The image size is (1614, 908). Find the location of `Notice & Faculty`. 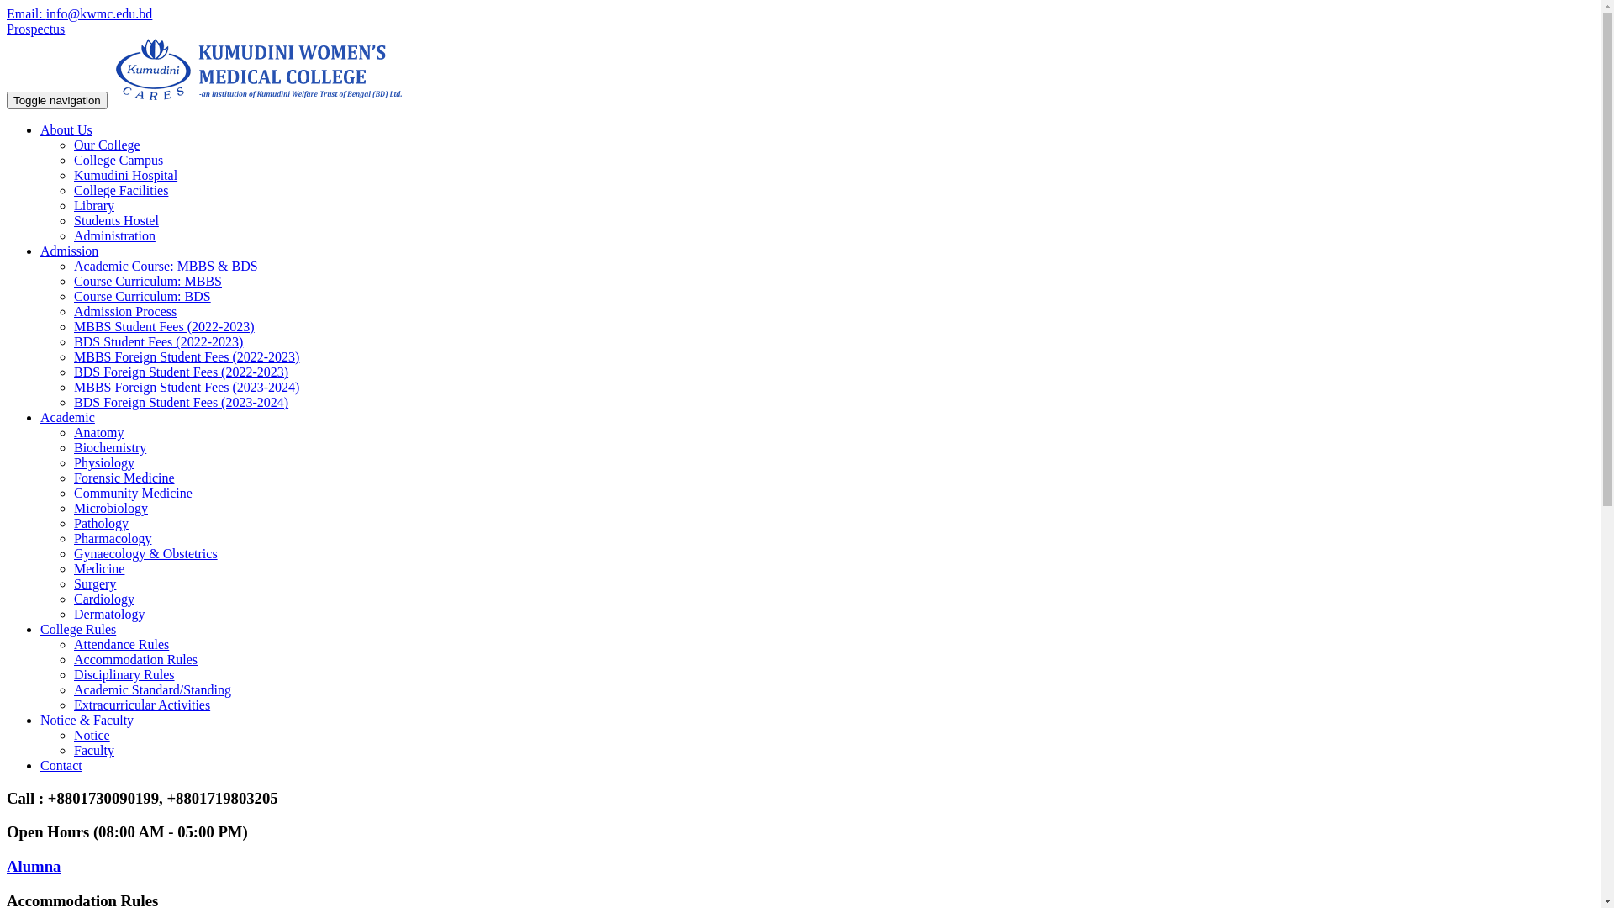

Notice & Faculty is located at coordinates (87, 720).